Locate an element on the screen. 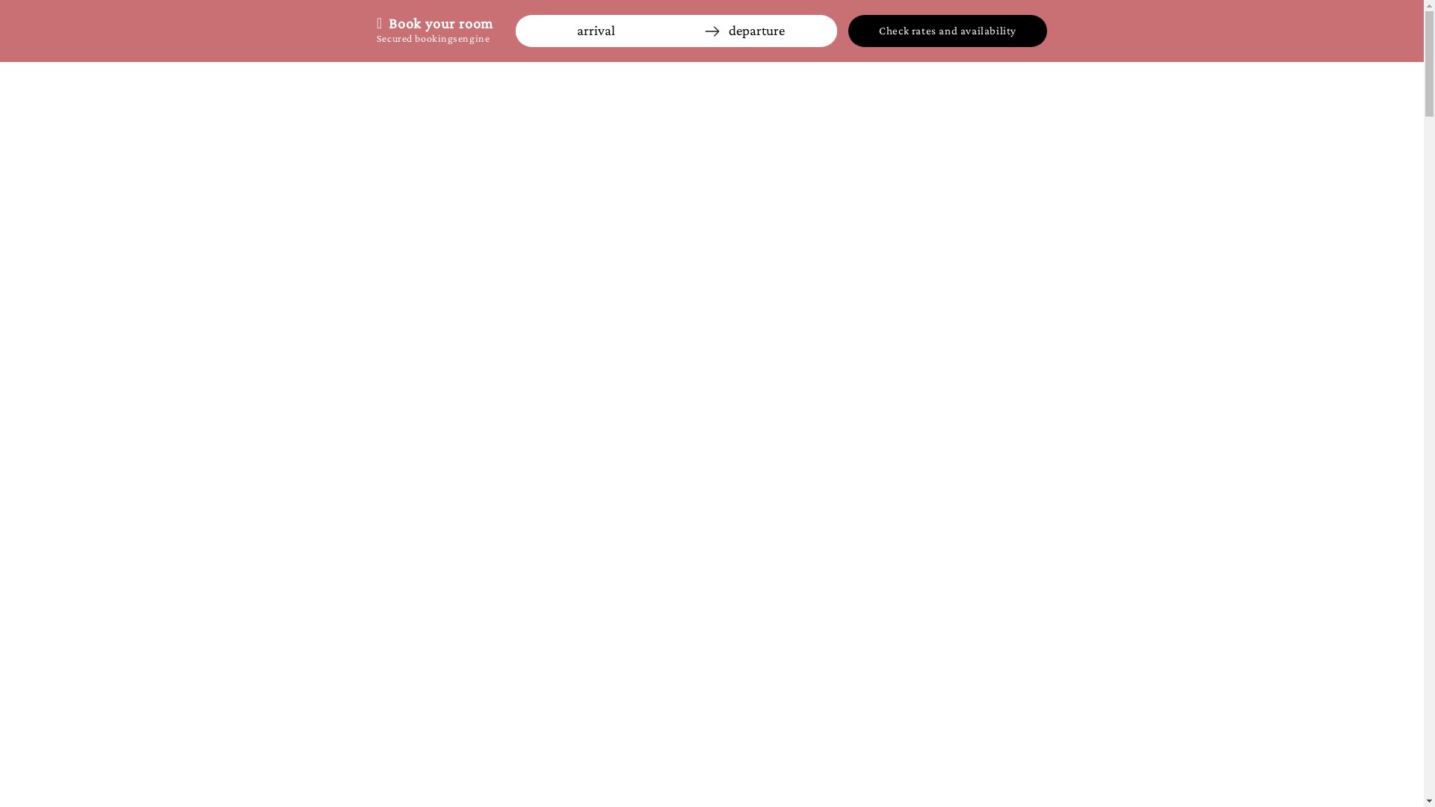 The image size is (1435, 807). ROOMS is located at coordinates (460, 774).